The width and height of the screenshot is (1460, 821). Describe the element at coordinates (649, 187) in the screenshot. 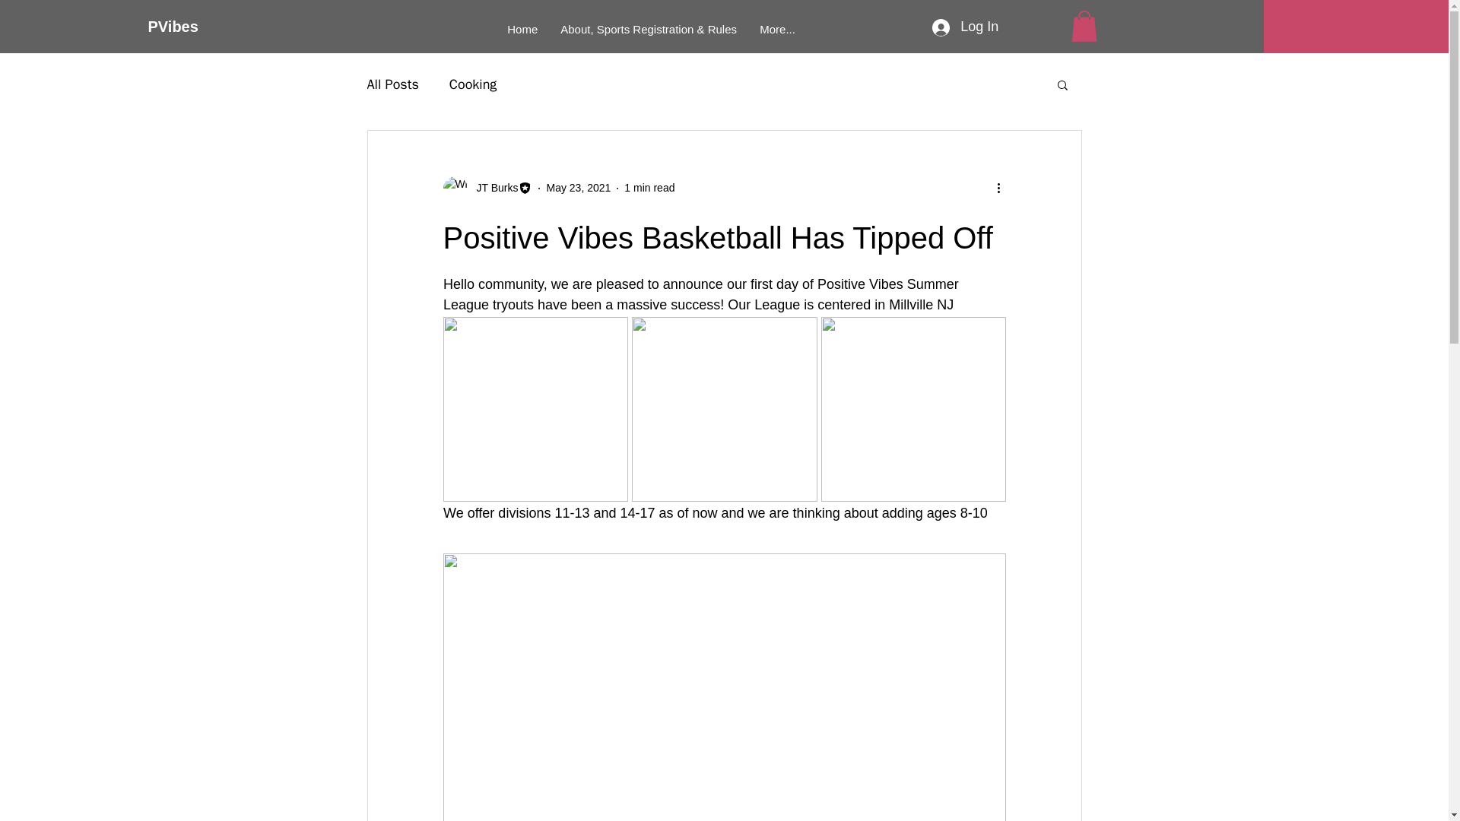

I see `1 min read` at that location.